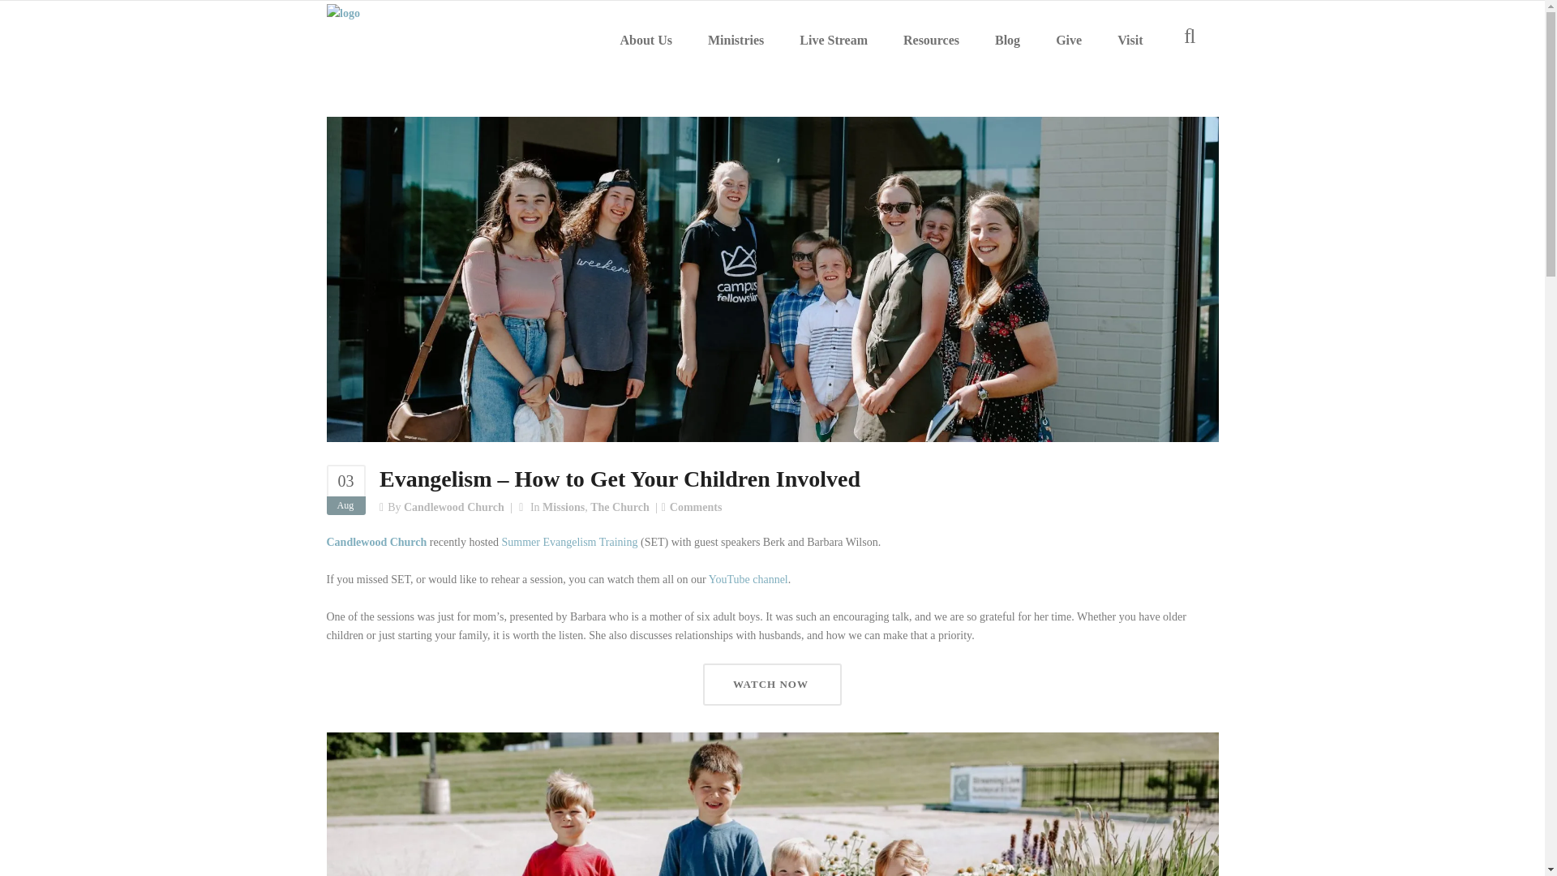 The width and height of the screenshot is (1557, 876). What do you see at coordinates (646, 41) in the screenshot?
I see `About Us` at bounding box center [646, 41].